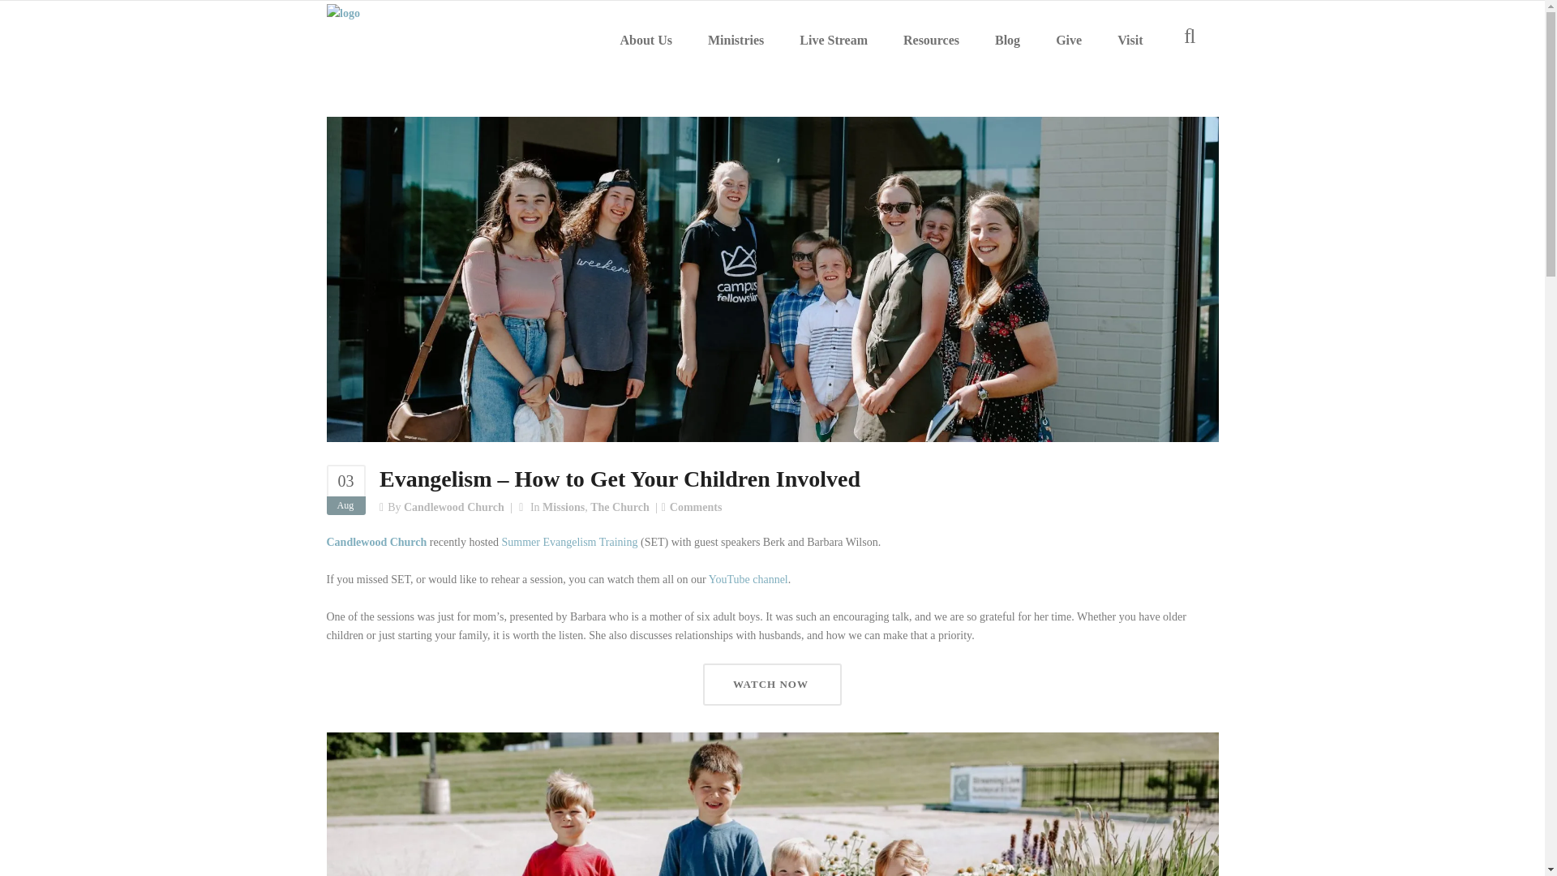 The width and height of the screenshot is (1557, 876). What do you see at coordinates (646, 41) in the screenshot?
I see `About Us` at bounding box center [646, 41].